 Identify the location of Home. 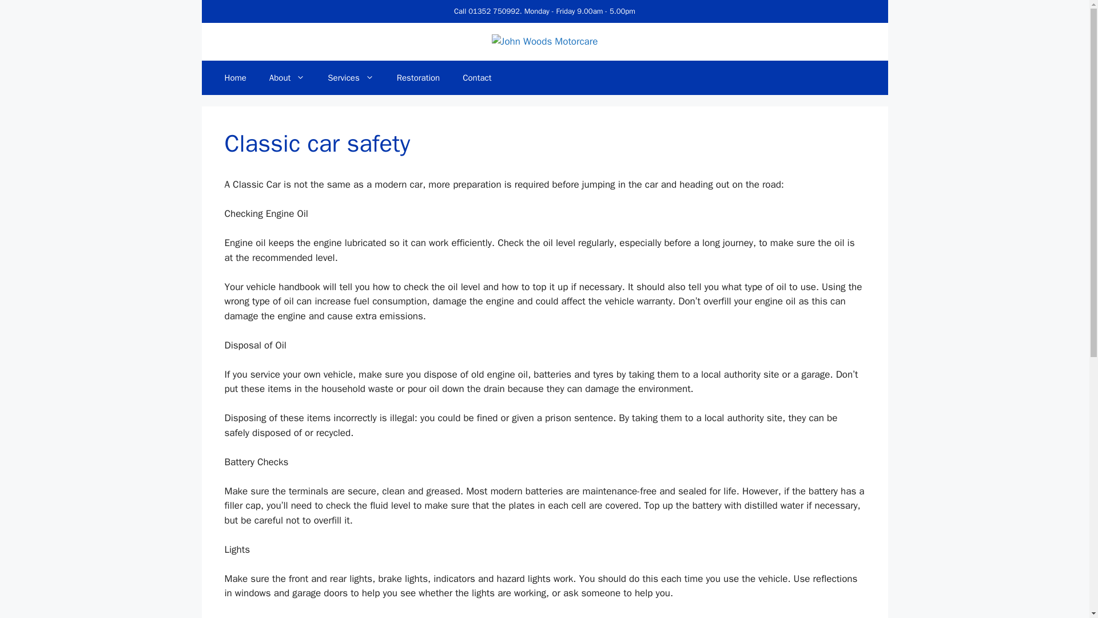
(234, 78).